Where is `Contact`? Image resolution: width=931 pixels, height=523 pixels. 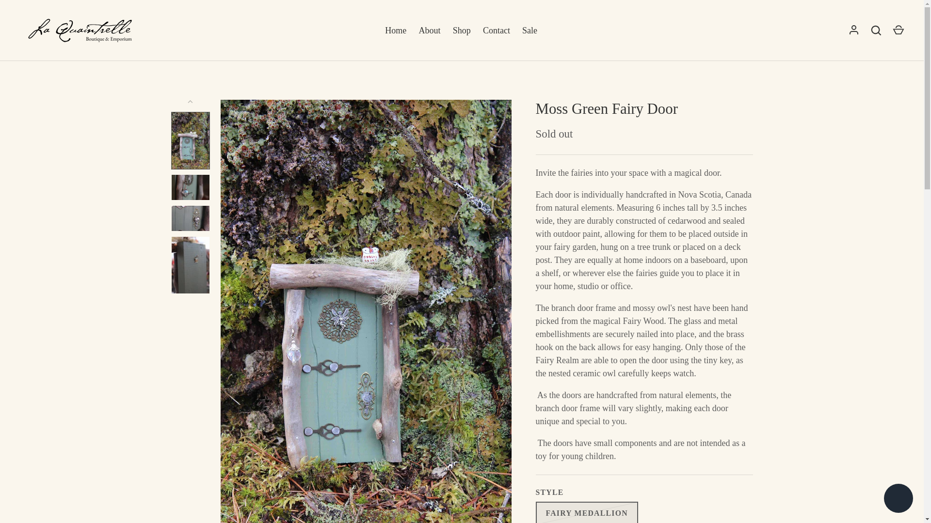 Contact is located at coordinates (496, 30).